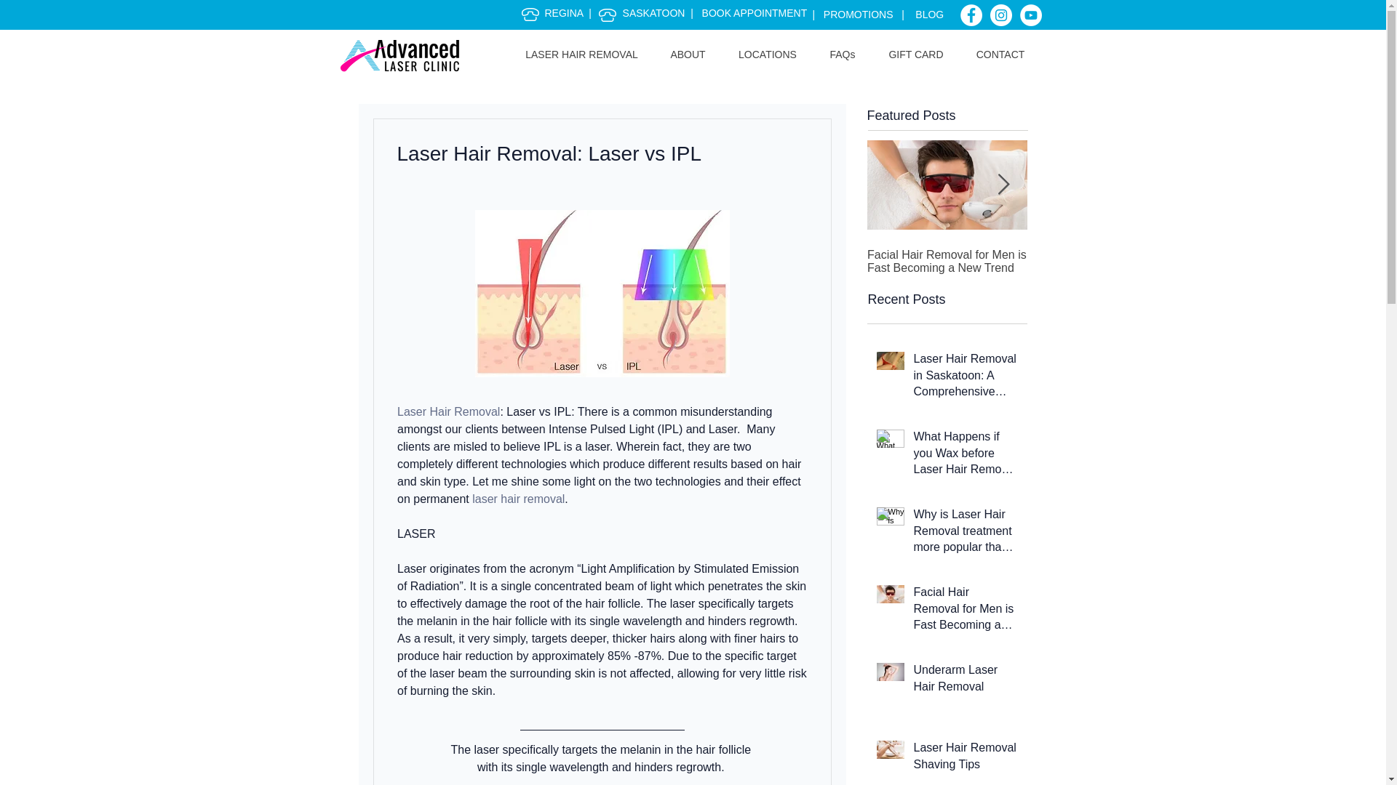 The image size is (1397, 785). Describe the element at coordinates (862, 15) in the screenshot. I see `PROMOTIONS   ` at that location.